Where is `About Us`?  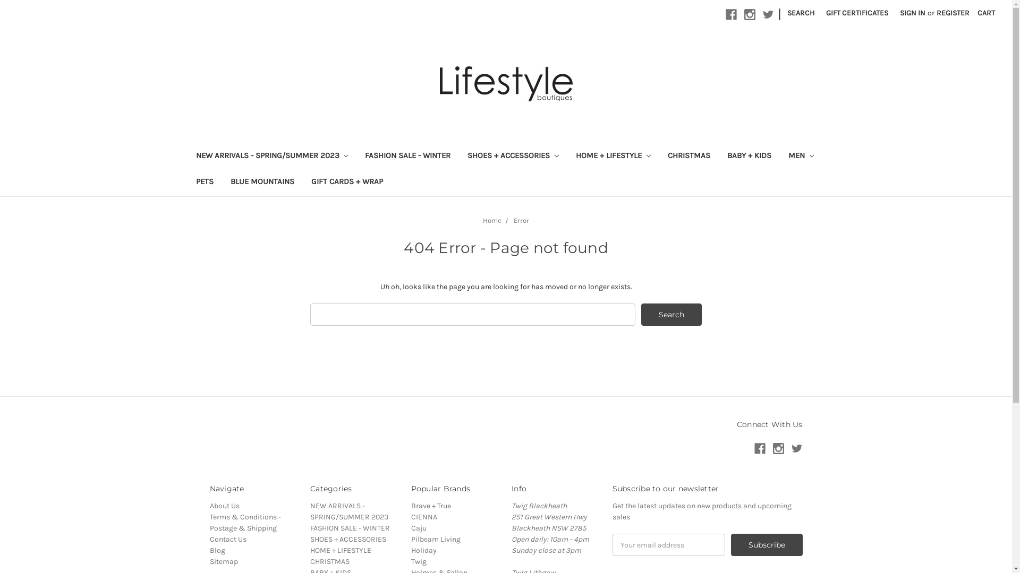 About Us is located at coordinates (224, 506).